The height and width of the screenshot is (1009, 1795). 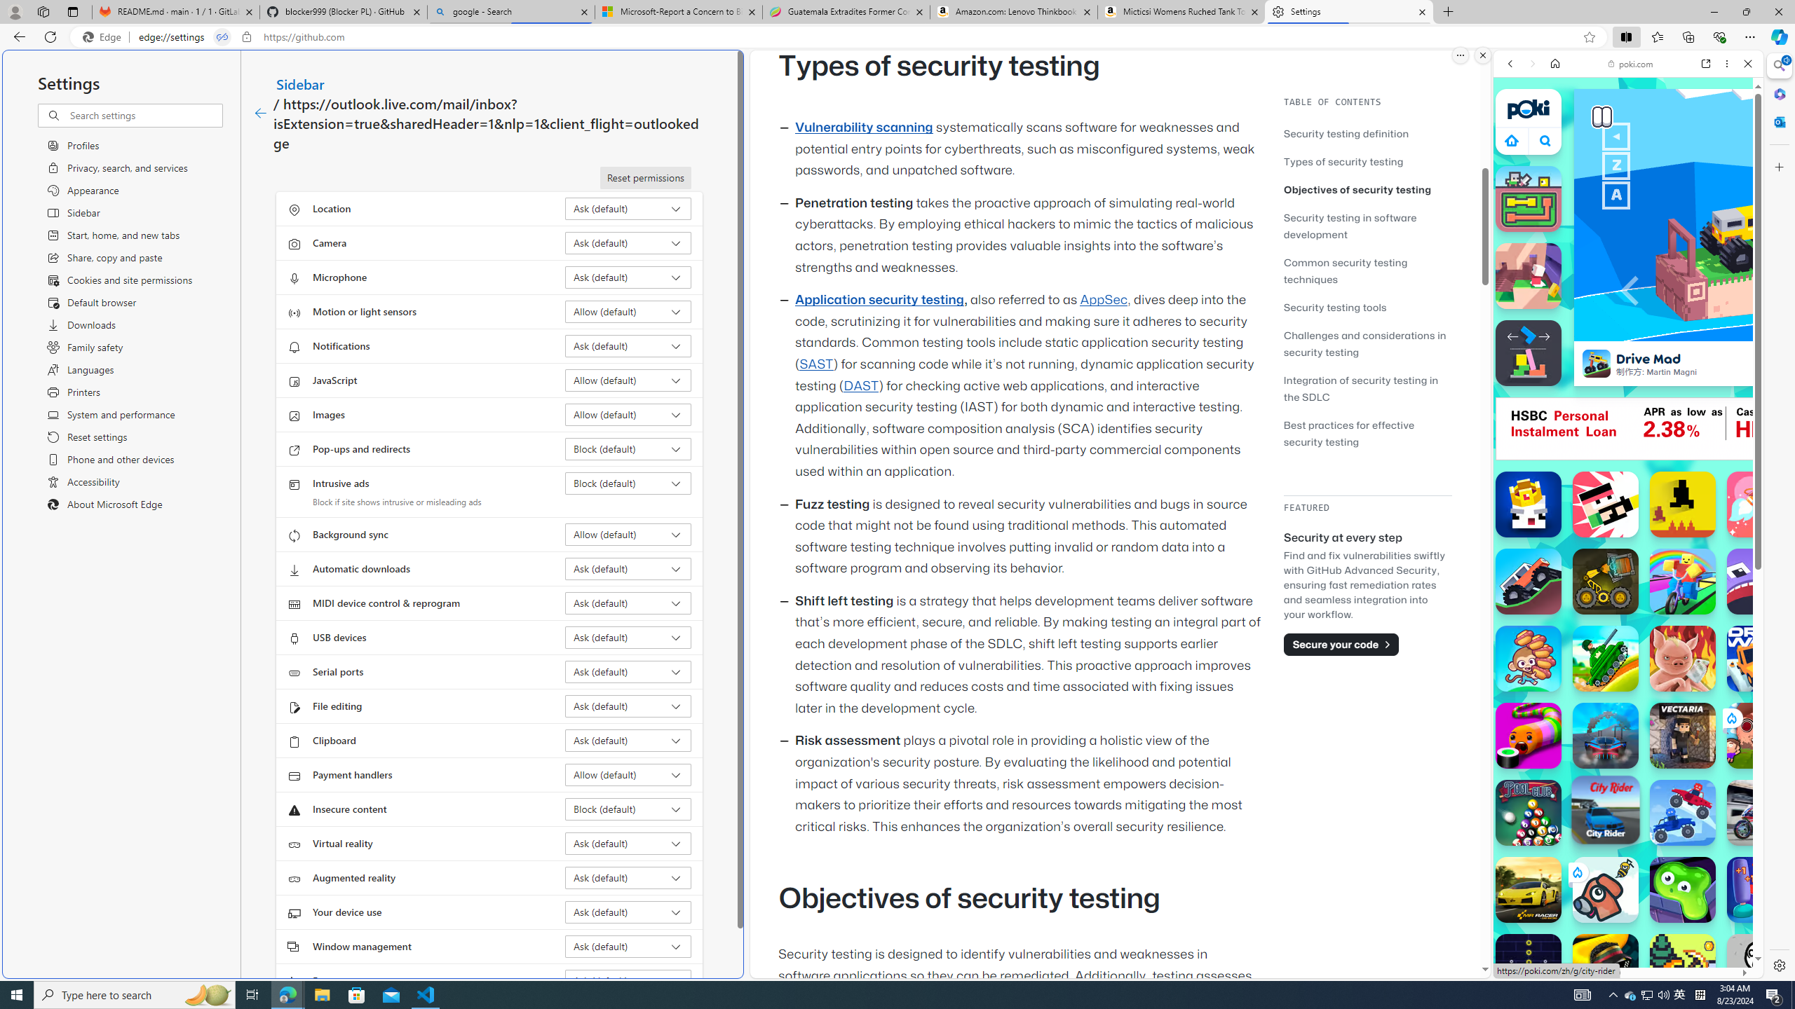 What do you see at coordinates (1349, 226) in the screenshot?
I see `Security testing in software development` at bounding box center [1349, 226].